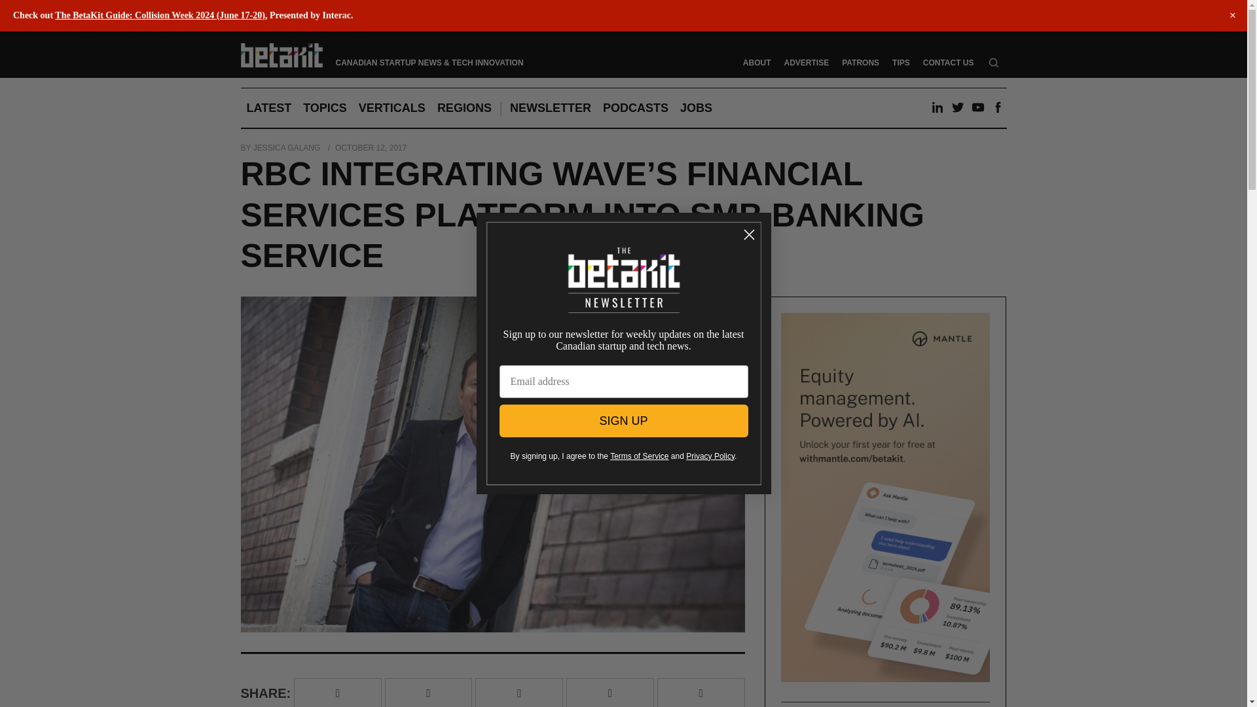  What do you see at coordinates (948, 62) in the screenshot?
I see `CONTACT US` at bounding box center [948, 62].